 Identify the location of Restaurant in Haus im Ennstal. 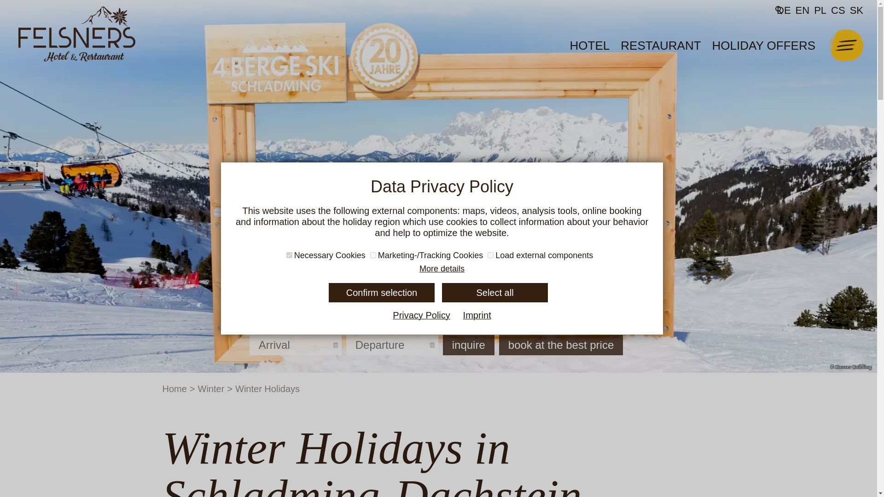
(661, 46).